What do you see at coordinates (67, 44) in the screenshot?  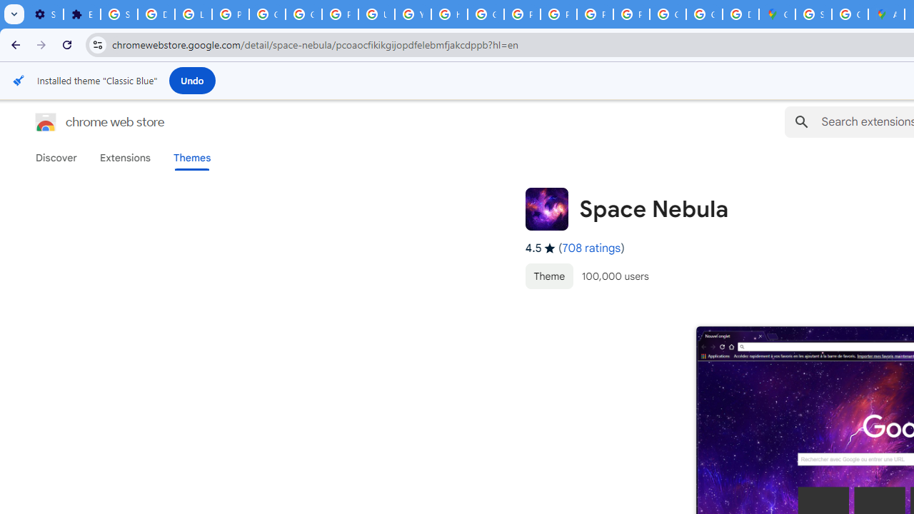 I see `Reload` at bounding box center [67, 44].